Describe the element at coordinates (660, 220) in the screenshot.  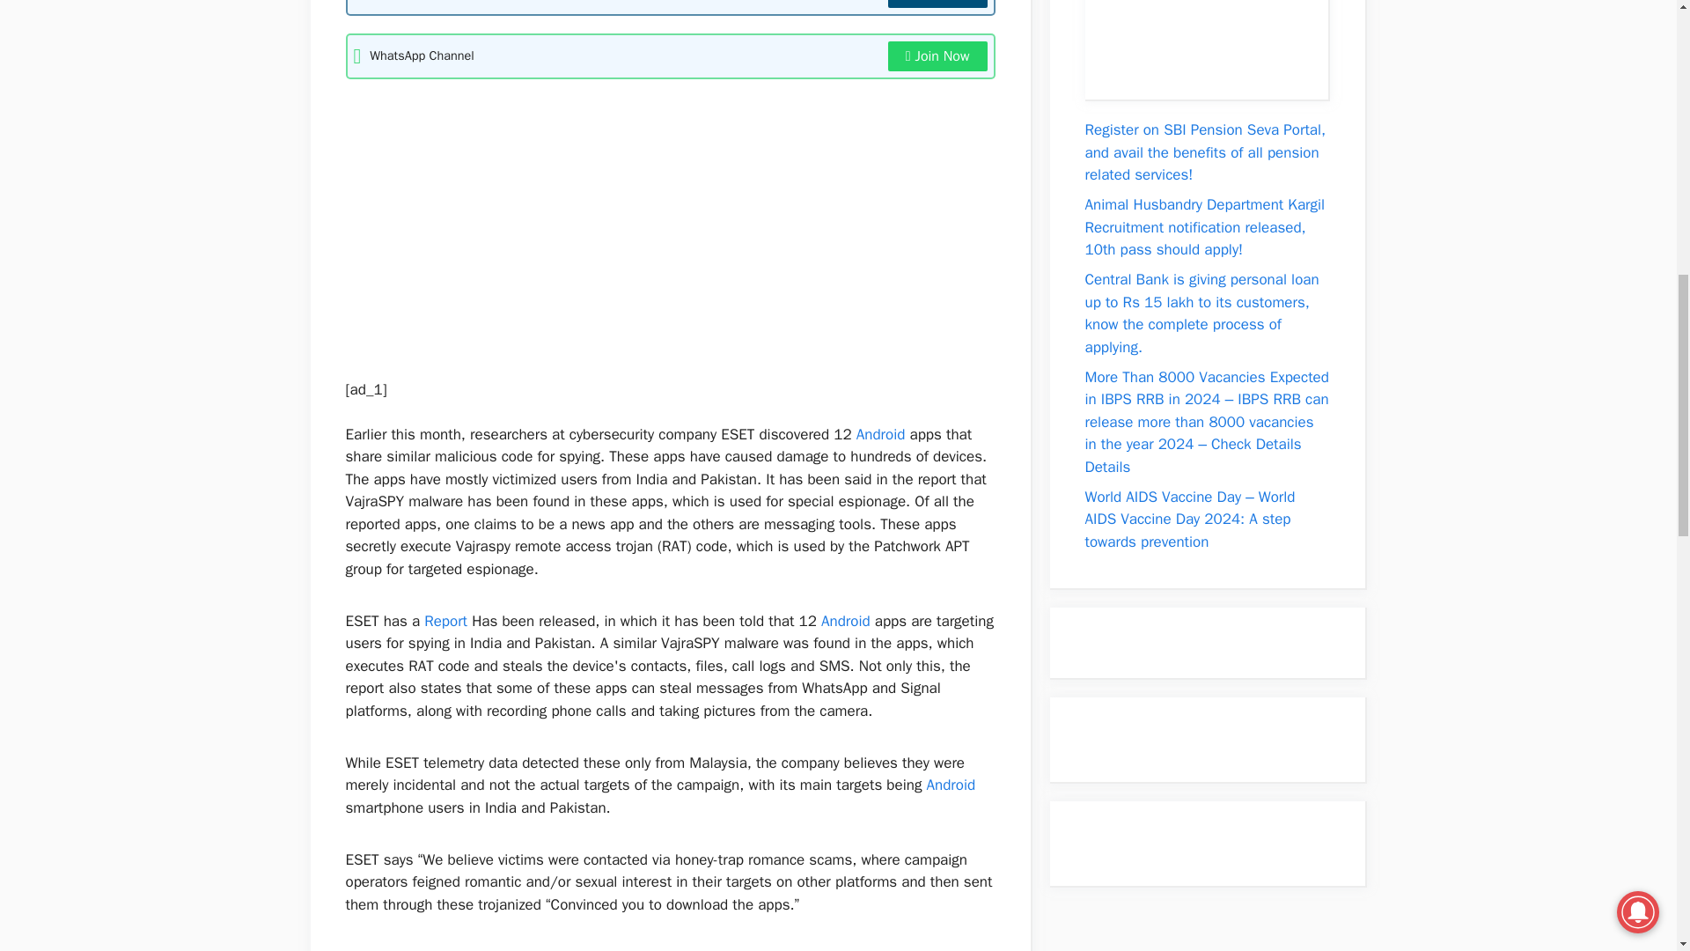
I see `Advertisement` at that location.